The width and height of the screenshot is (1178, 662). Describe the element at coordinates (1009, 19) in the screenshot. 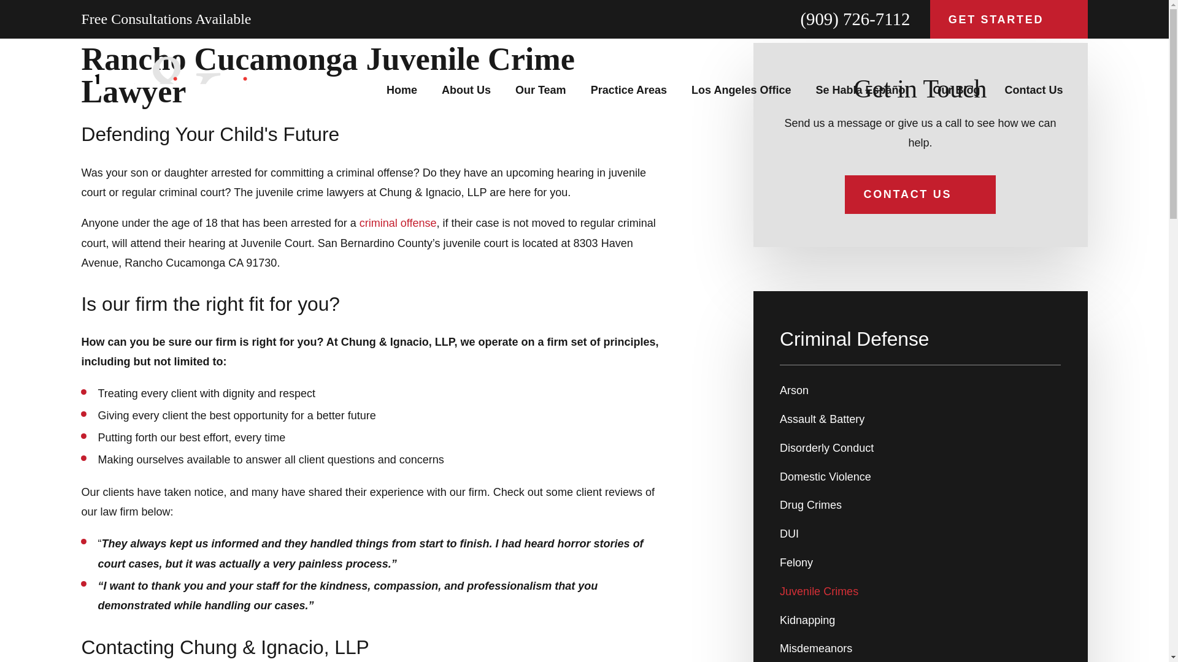

I see `GET STARTED` at that location.